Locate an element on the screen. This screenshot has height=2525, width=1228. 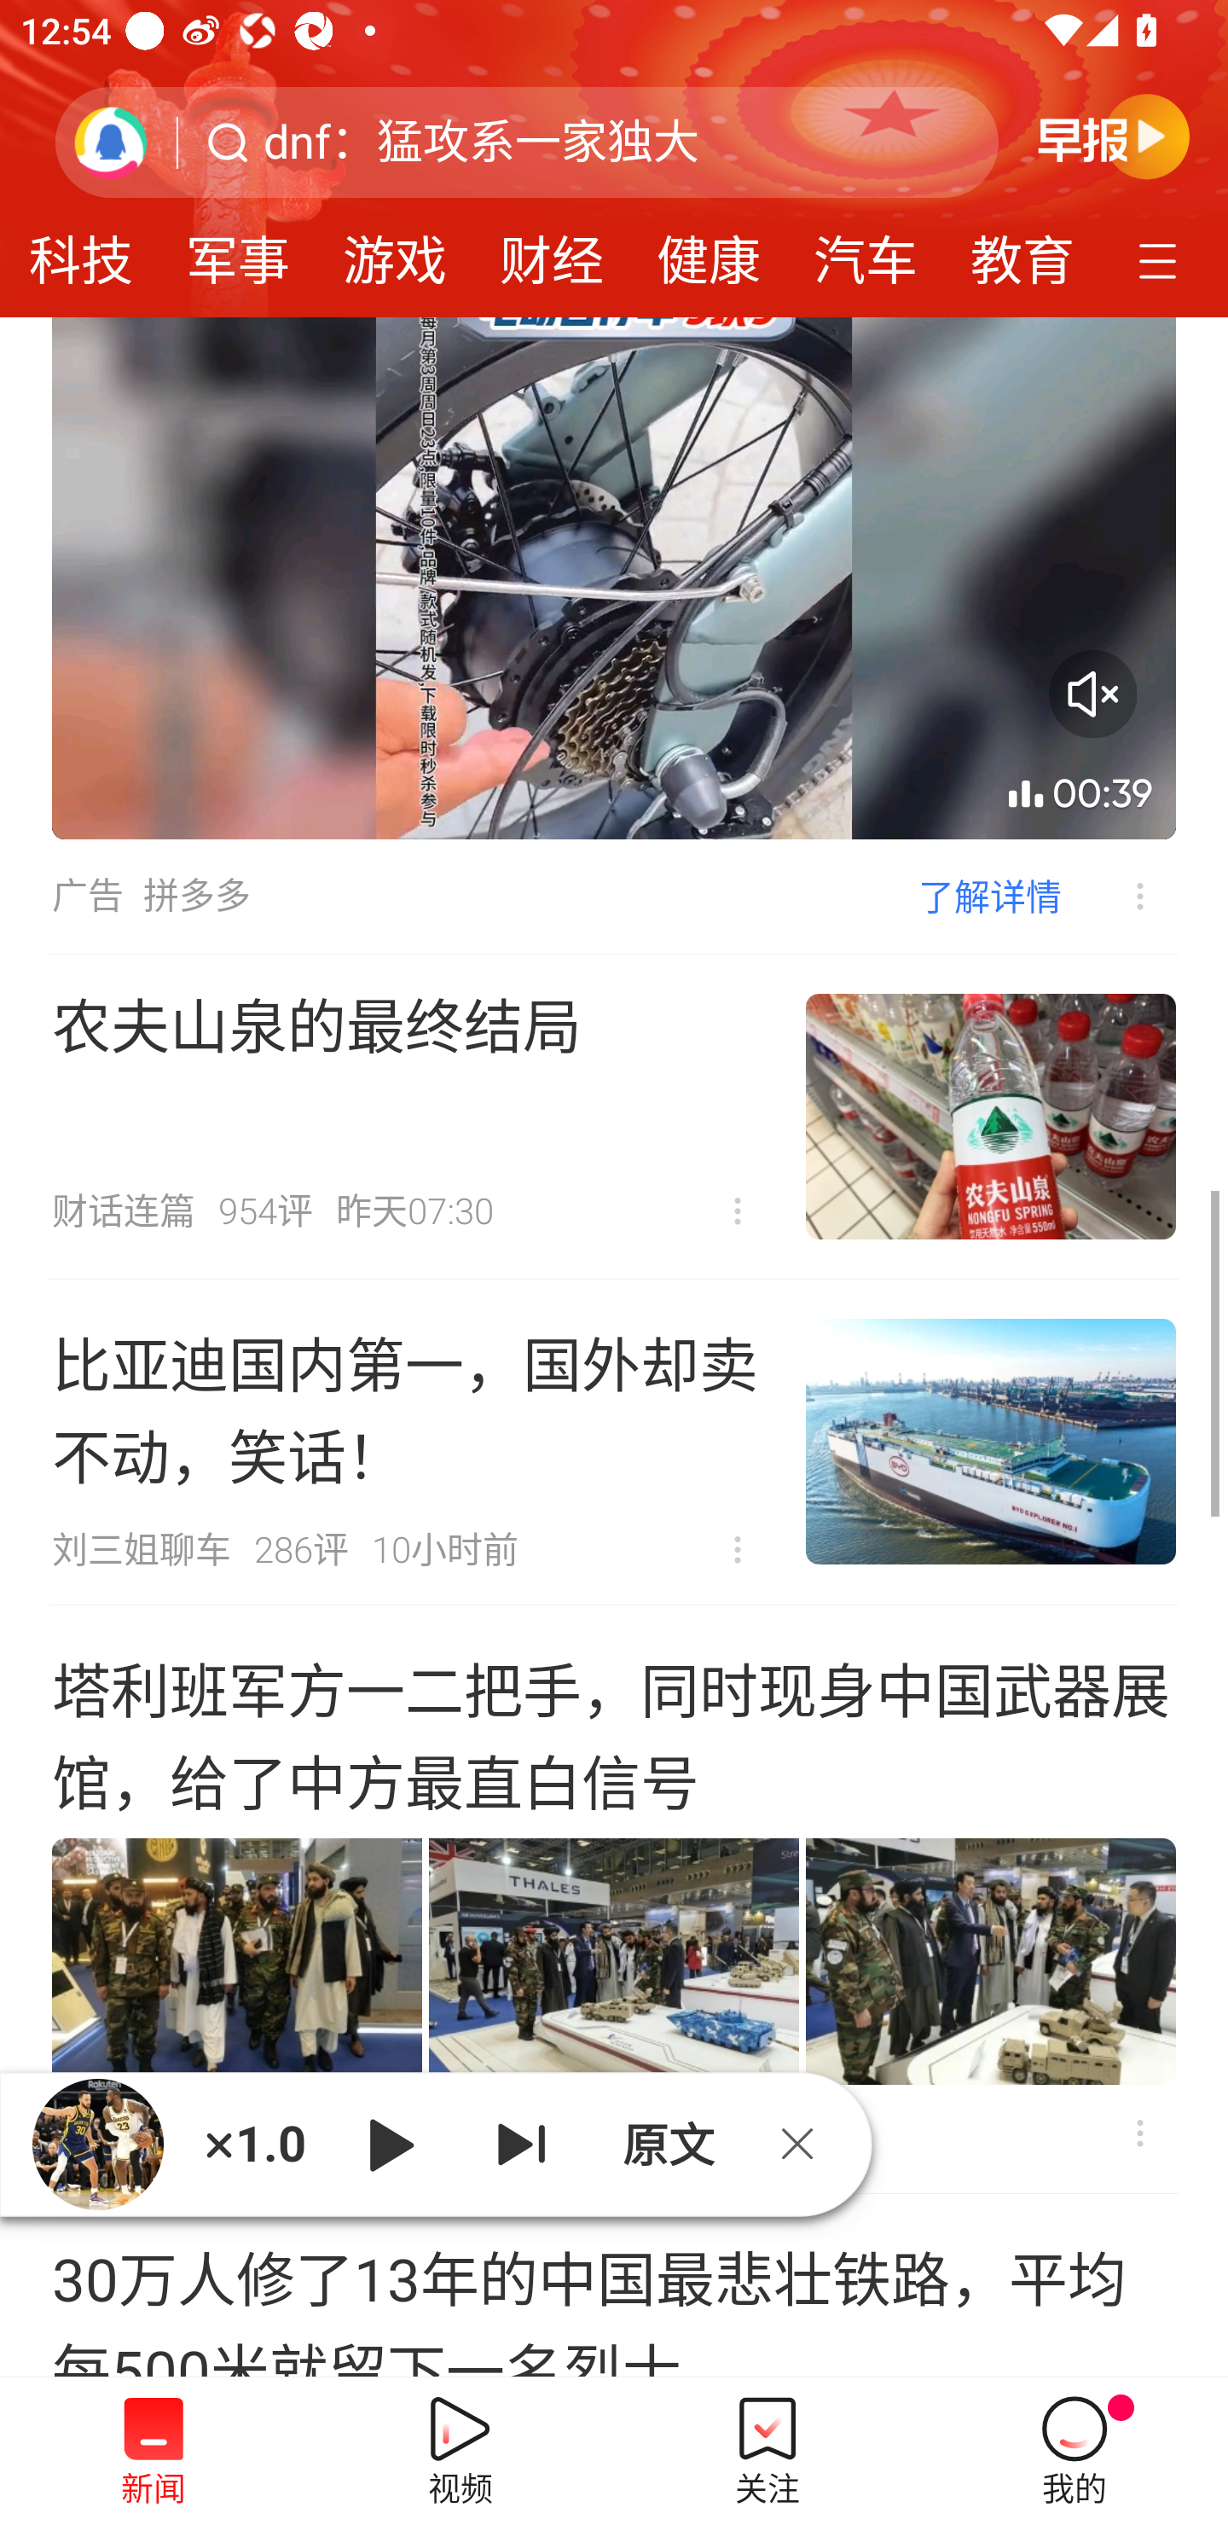
音量开关 is located at coordinates (1092, 693).